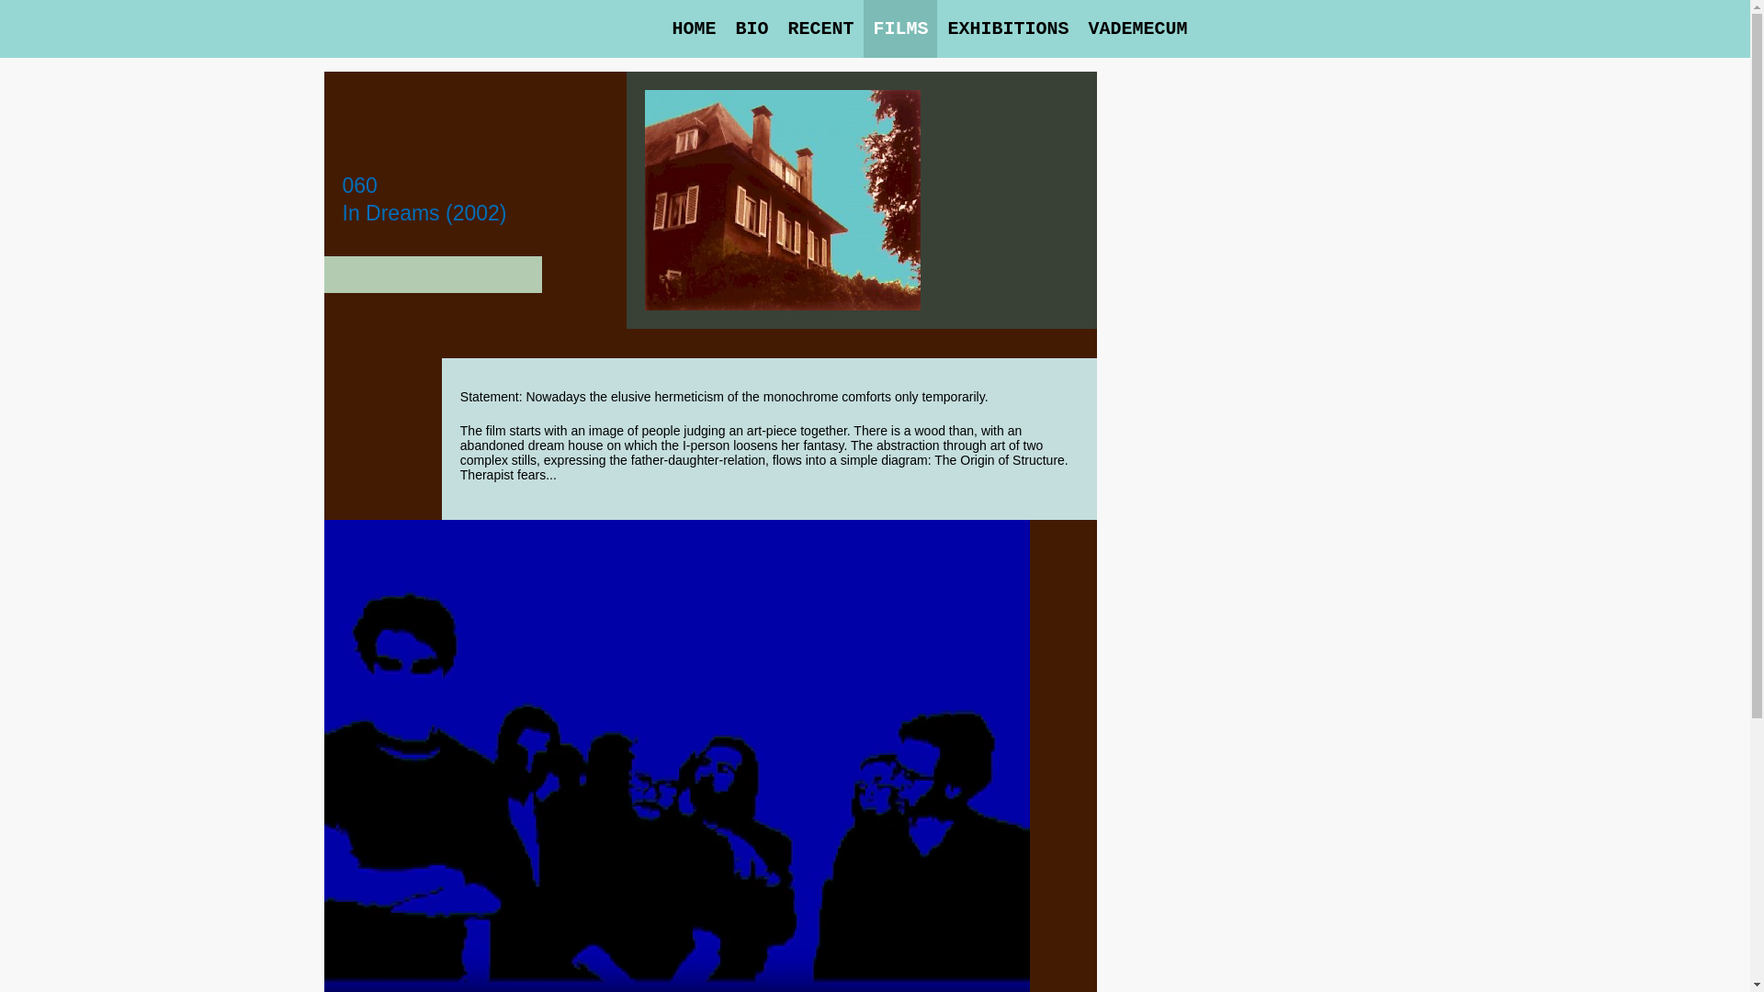 Image resolution: width=1764 pixels, height=992 pixels. I want to click on EXHIBITIONS, so click(1008, 29).